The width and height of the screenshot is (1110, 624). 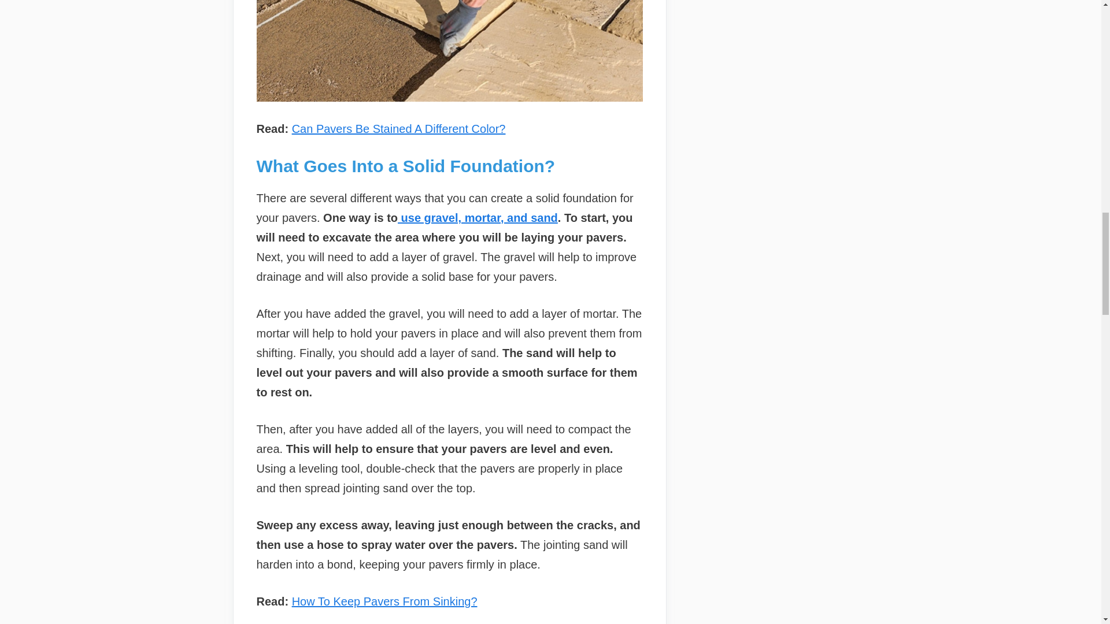 I want to click on use gravel, mortar, and sand, so click(x=478, y=217).